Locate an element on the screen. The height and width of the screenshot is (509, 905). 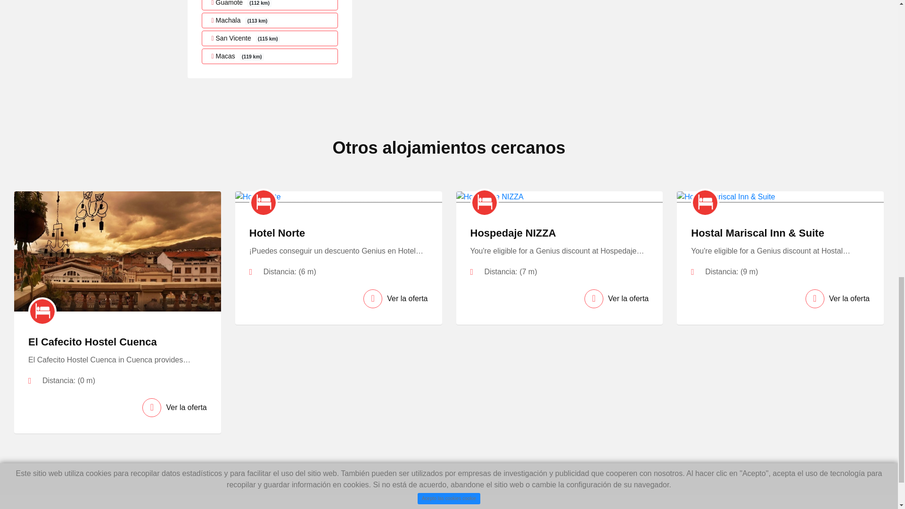
Alojamiento Guamote is located at coordinates (270, 5).